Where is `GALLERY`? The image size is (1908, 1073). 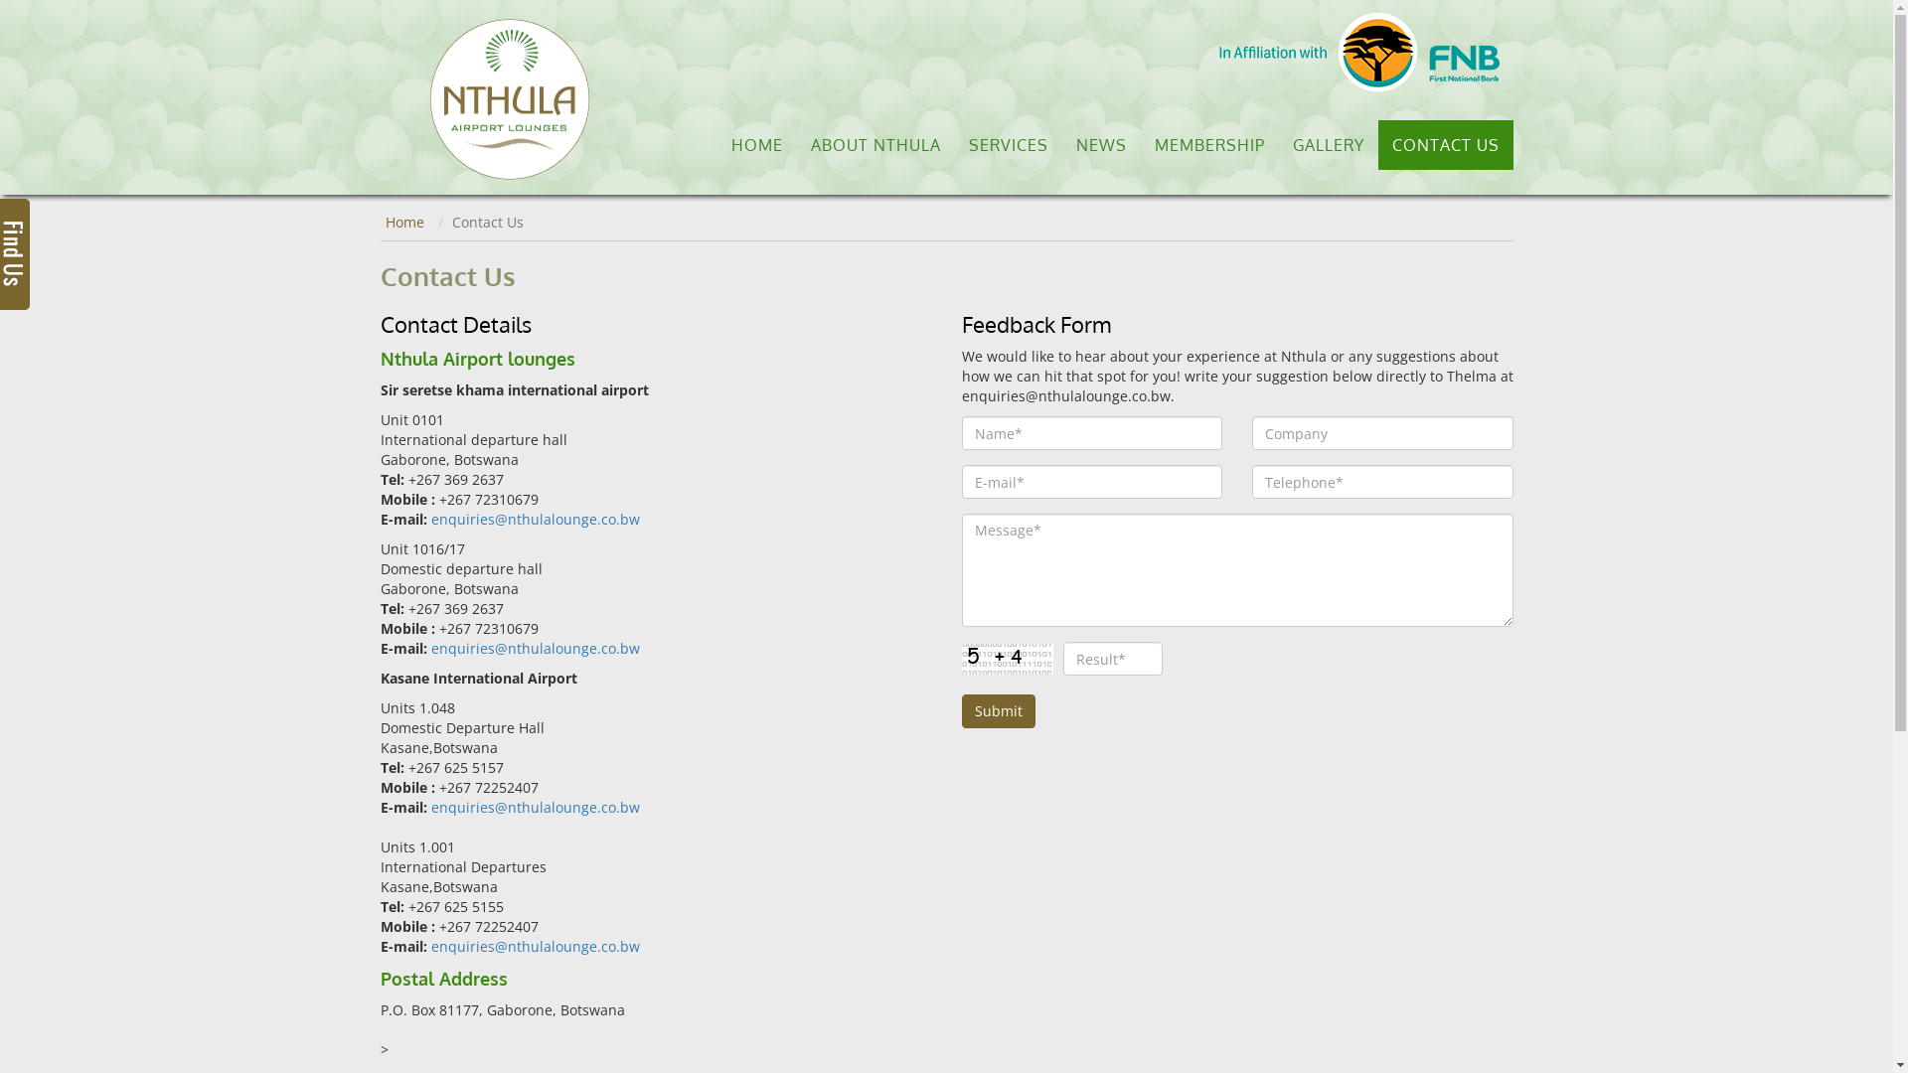
GALLERY is located at coordinates (1328, 145).